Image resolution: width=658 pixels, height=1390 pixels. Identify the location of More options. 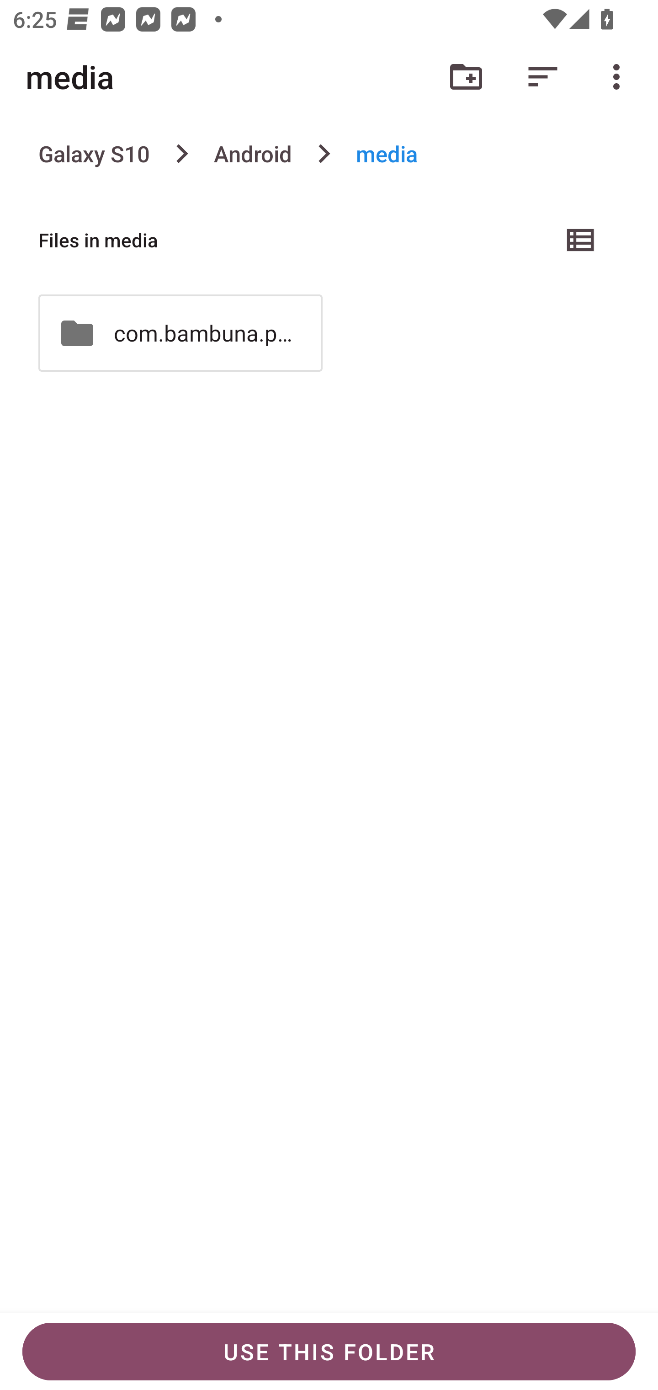
(620, 77).